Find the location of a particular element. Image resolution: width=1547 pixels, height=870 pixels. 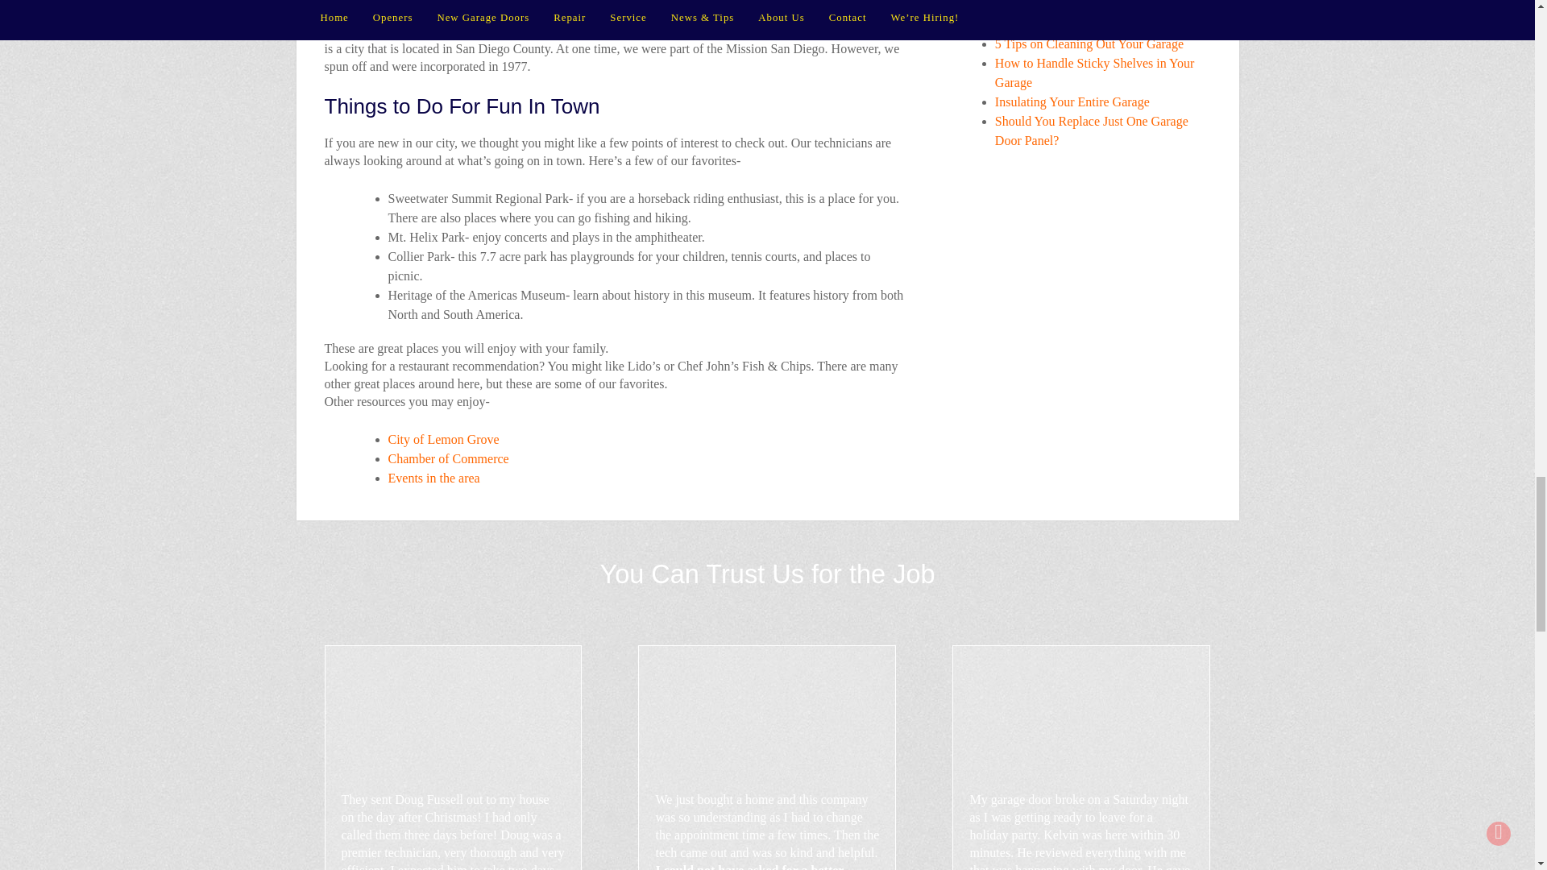

Chamber of Commerce is located at coordinates (448, 458).